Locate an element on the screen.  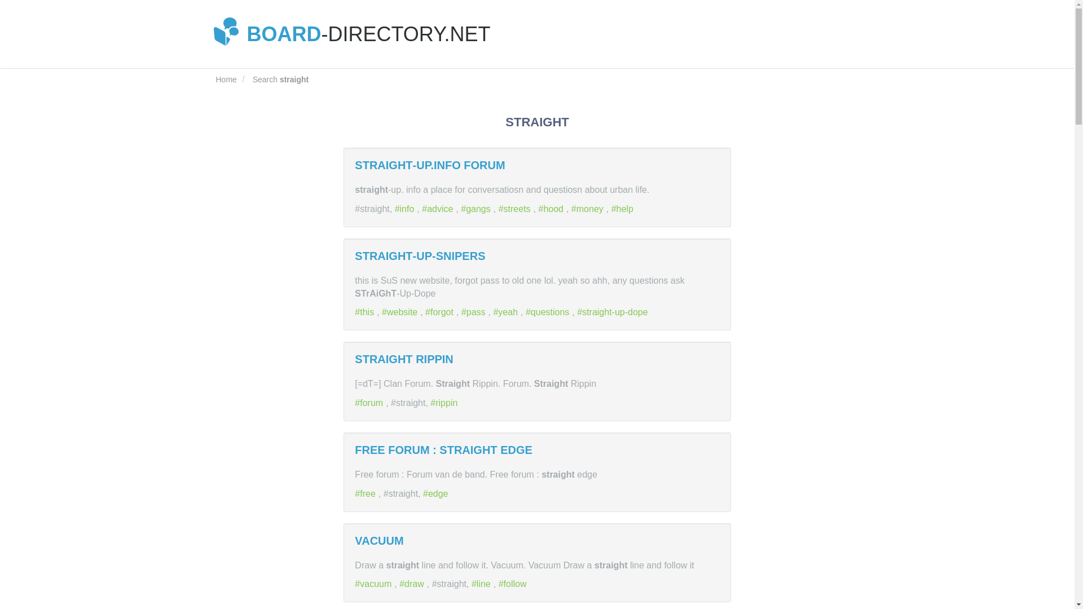
website is located at coordinates (400, 312).